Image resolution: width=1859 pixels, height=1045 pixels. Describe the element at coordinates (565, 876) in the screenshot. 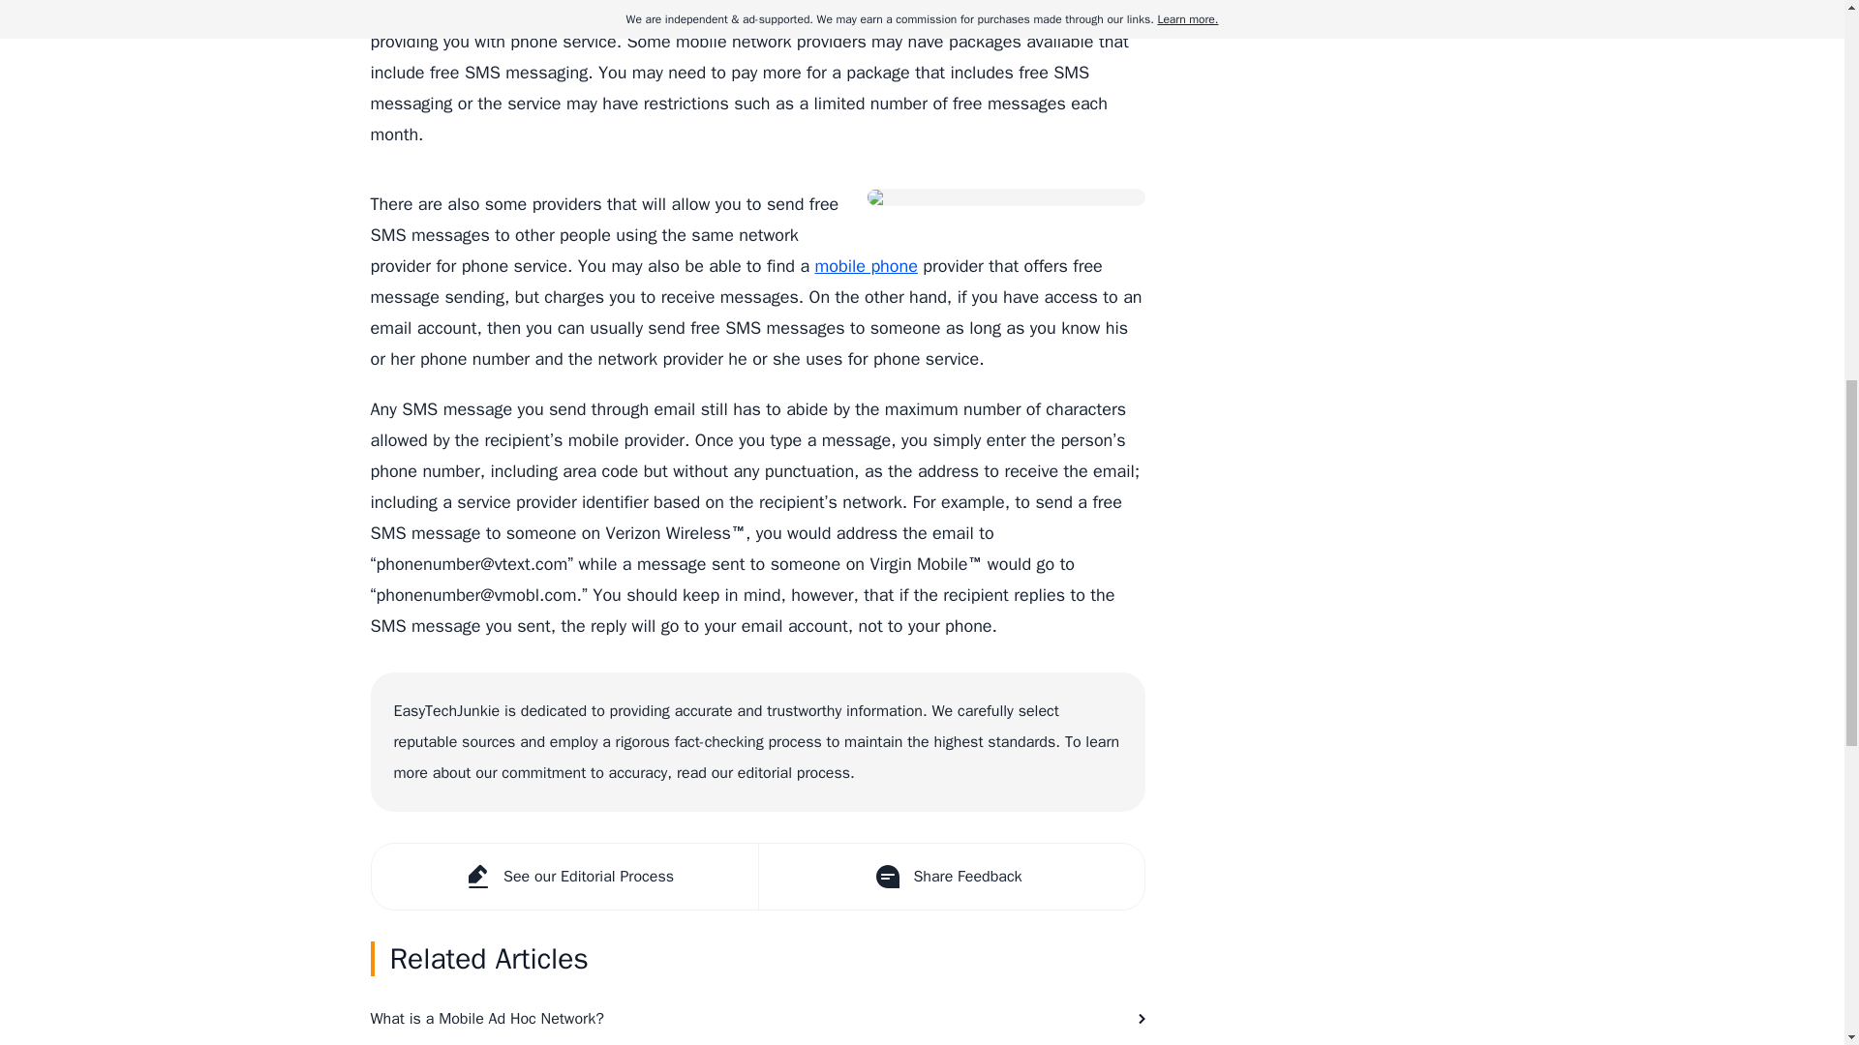

I see `See our Editorial Process` at that location.